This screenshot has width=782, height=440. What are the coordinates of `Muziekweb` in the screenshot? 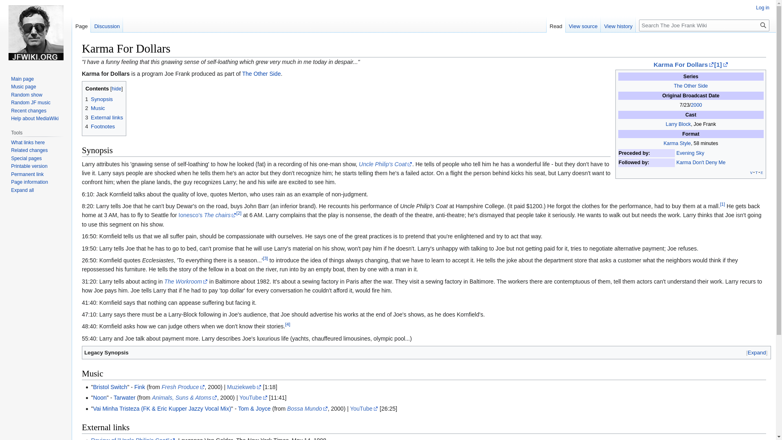 It's located at (244, 387).